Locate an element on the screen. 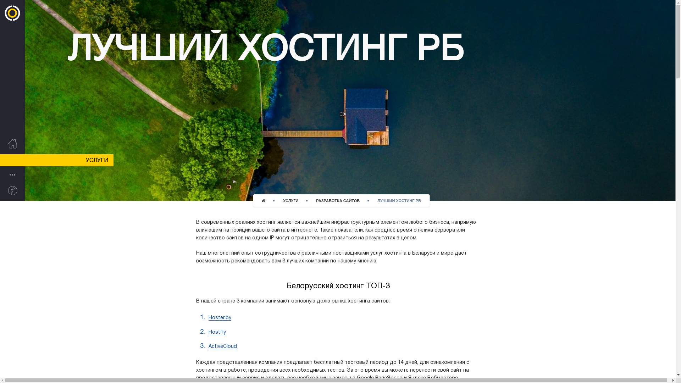  ActiveCloud is located at coordinates (223, 347).